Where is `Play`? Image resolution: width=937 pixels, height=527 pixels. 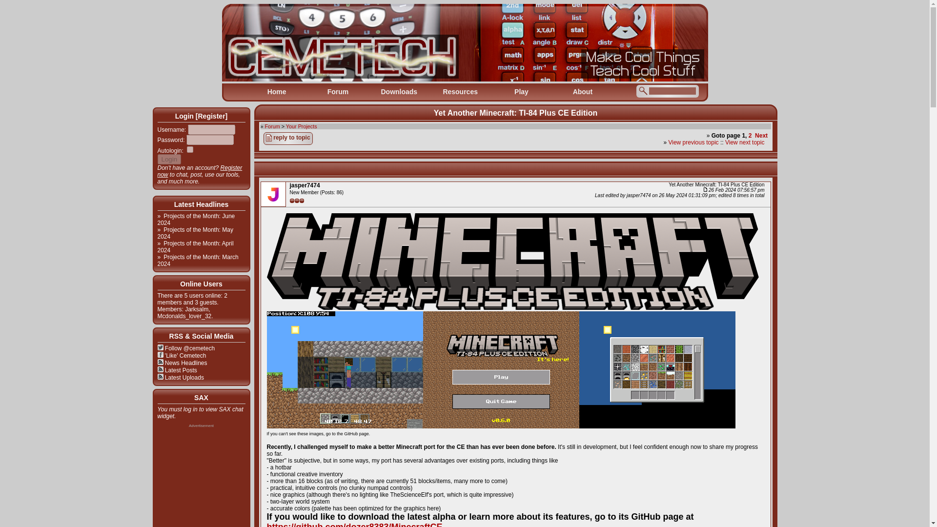
Play is located at coordinates (521, 92).